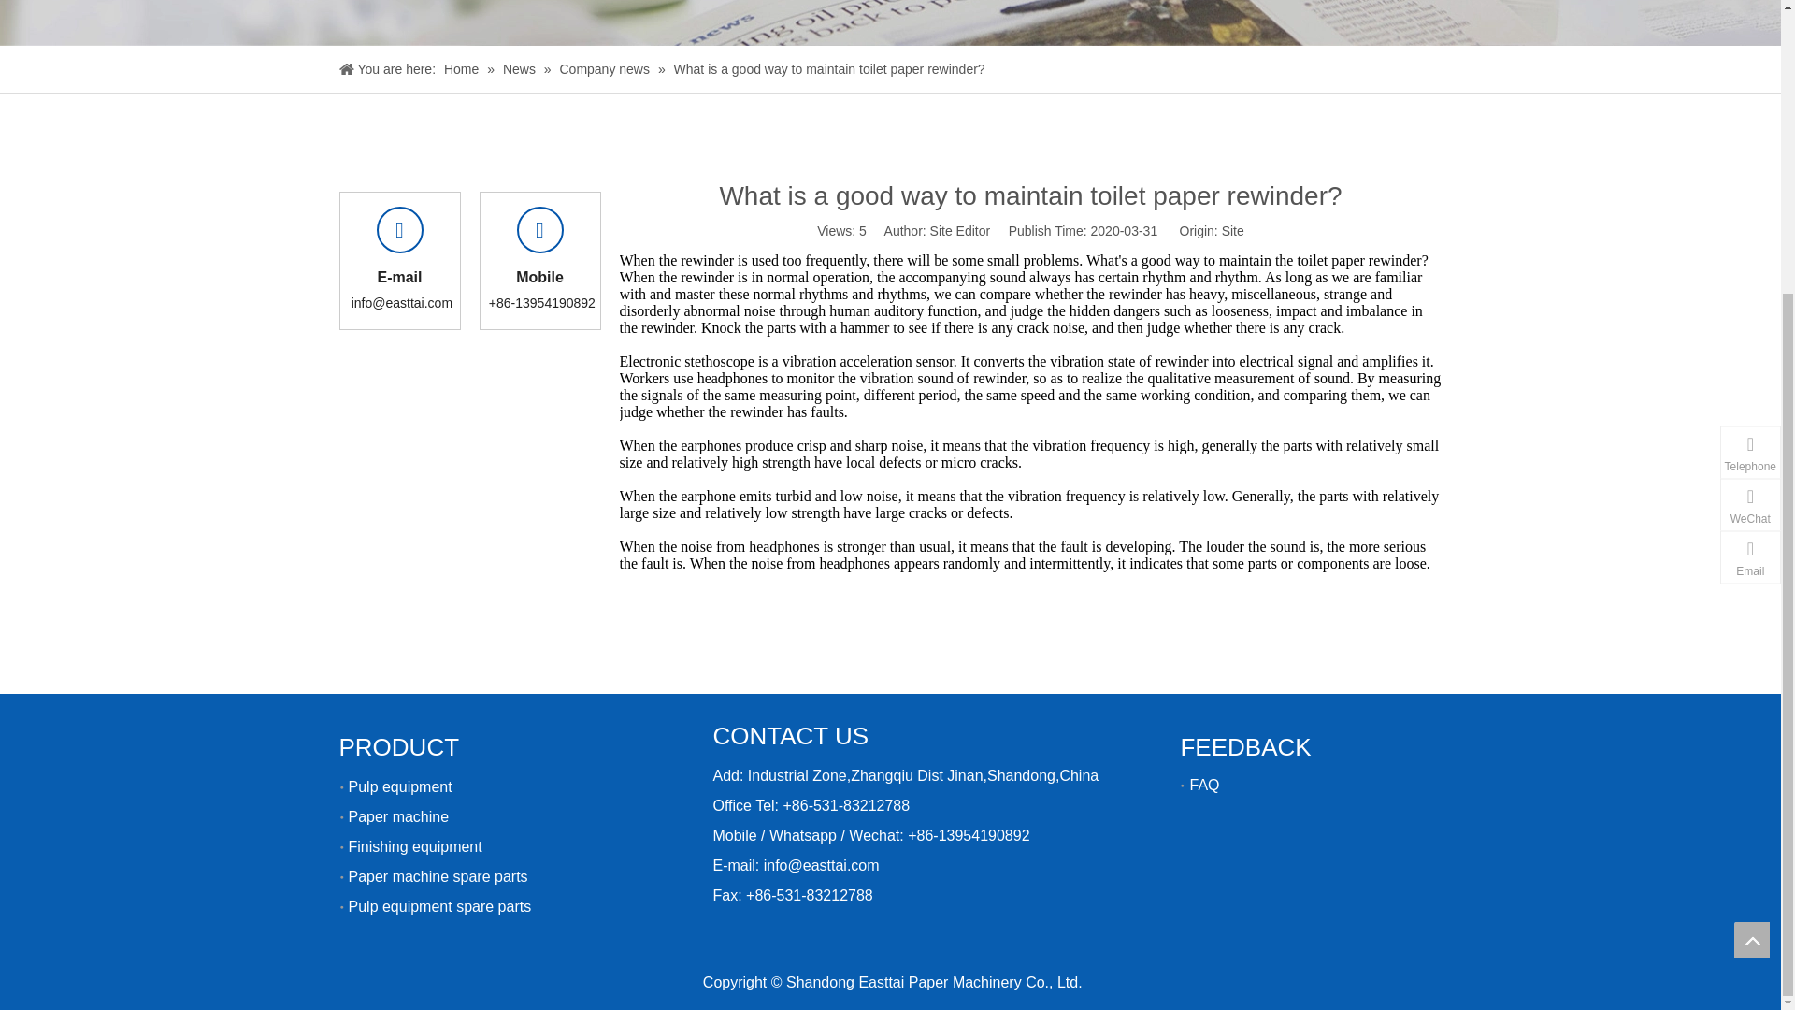 This screenshot has height=1010, width=1795. Describe the element at coordinates (439, 907) in the screenshot. I see `Pulp equipment spare parts` at that location.